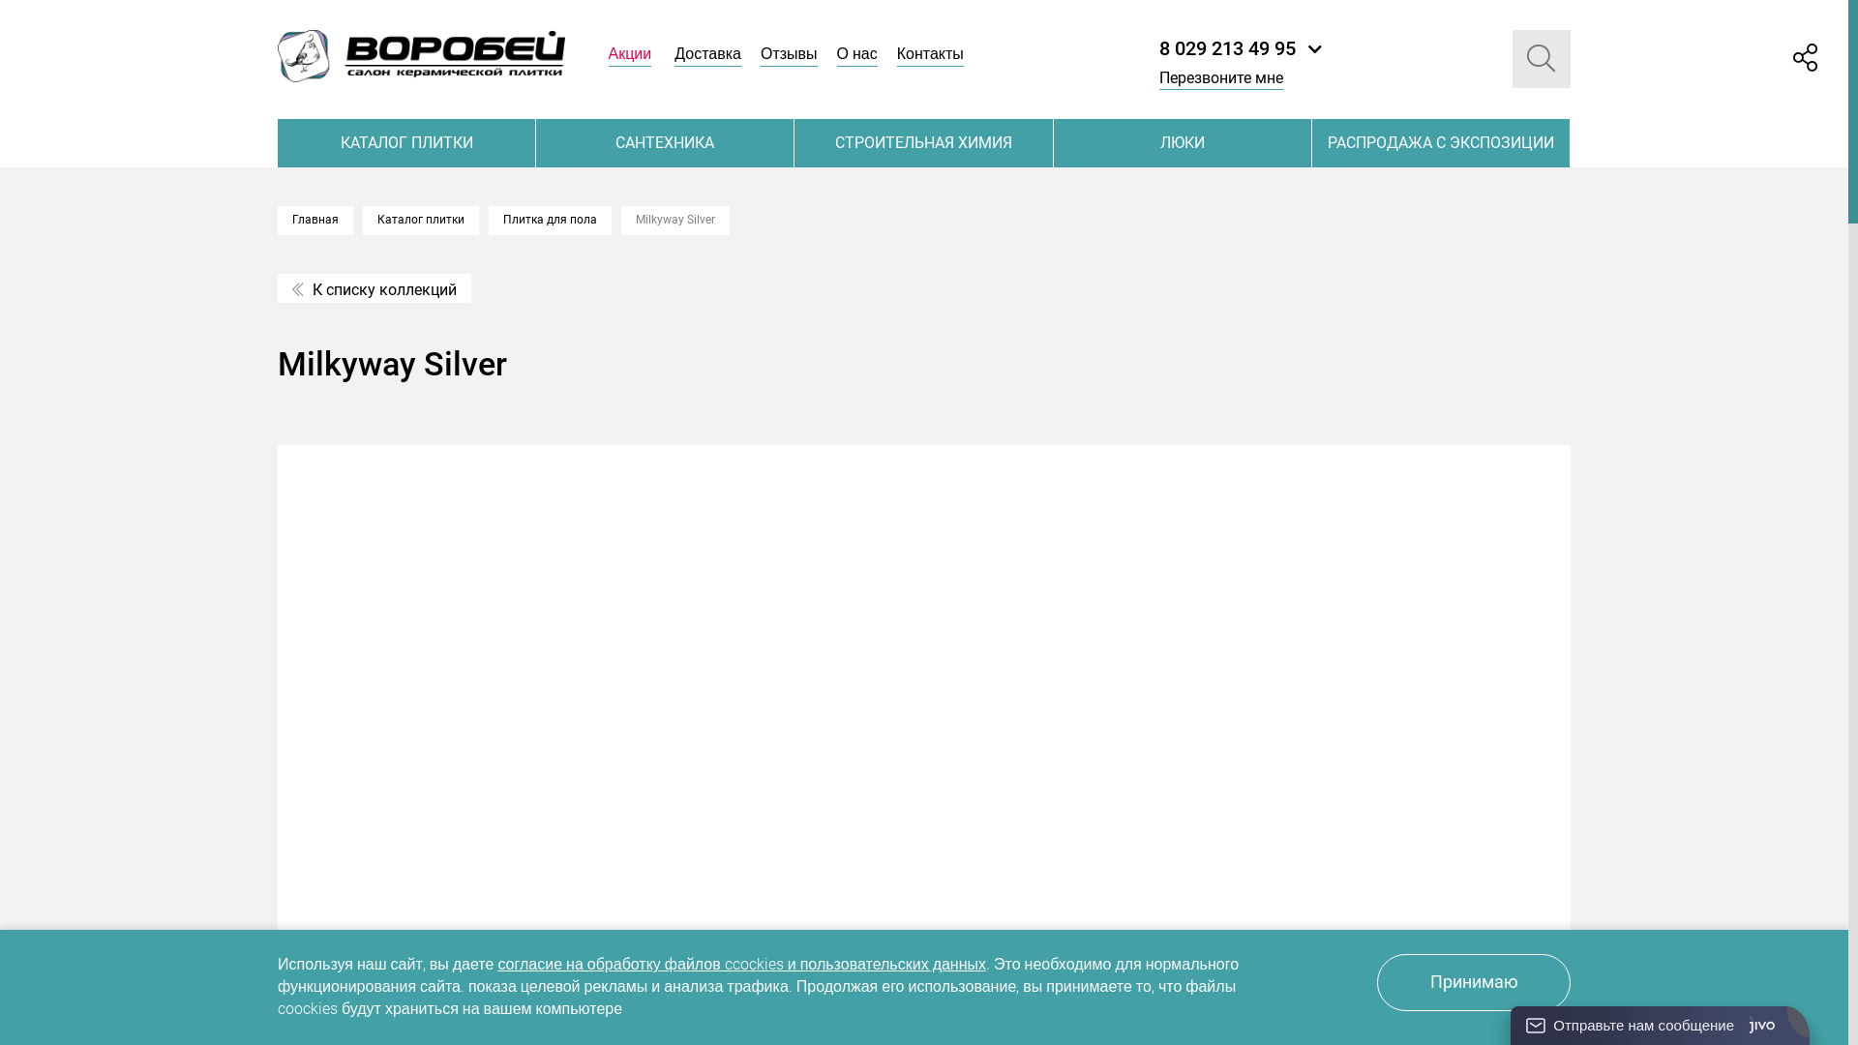 This screenshot has height=1045, width=1858. I want to click on 8 029 213 49 95, so click(1241, 48).